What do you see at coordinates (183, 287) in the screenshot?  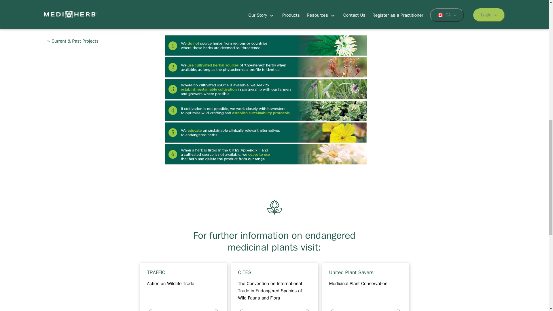 I see `TRAFFIC` at bounding box center [183, 287].